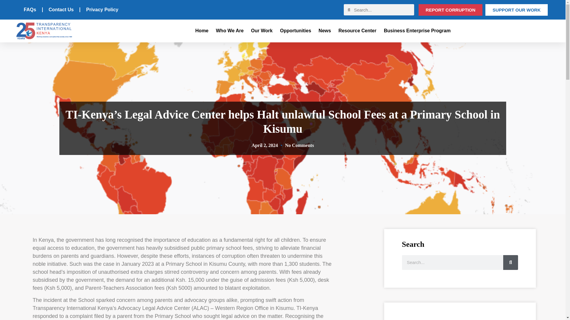 The height and width of the screenshot is (320, 570). I want to click on Resource Center, so click(357, 31).